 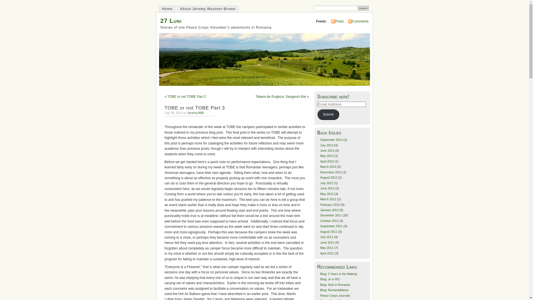 What do you see at coordinates (327, 248) in the screenshot?
I see `May 2011` at bounding box center [327, 248].